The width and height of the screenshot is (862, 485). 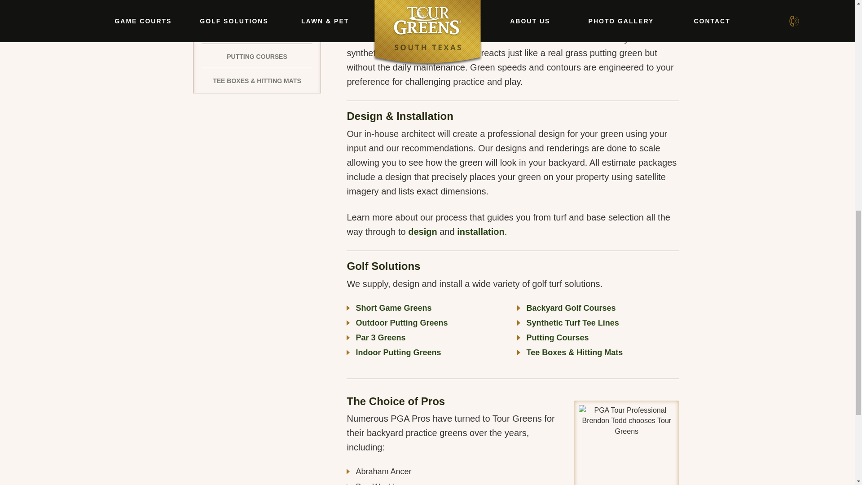 What do you see at coordinates (398, 352) in the screenshot?
I see `Indoor Putting Greens` at bounding box center [398, 352].